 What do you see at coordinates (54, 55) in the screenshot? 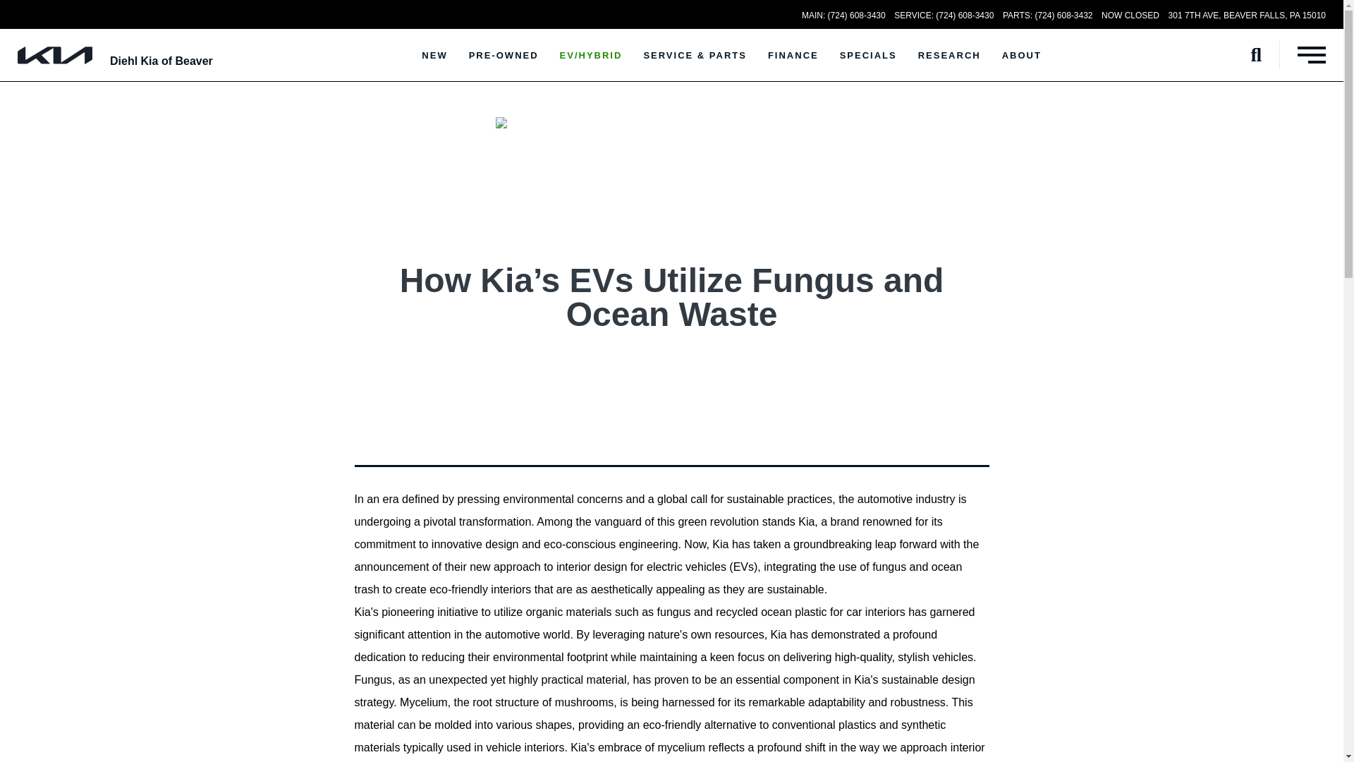
I see `KIA` at bounding box center [54, 55].